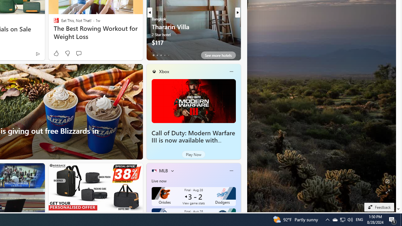 This screenshot has height=226, width=402. Describe the element at coordinates (79, 53) in the screenshot. I see `Start the conversation` at that location.